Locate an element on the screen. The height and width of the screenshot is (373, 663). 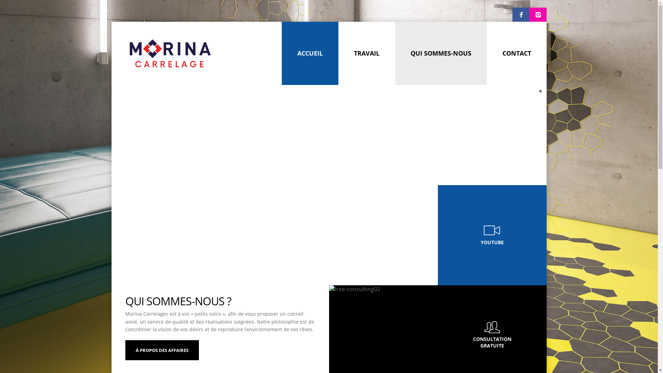
QUI SOMMES-NOUS is located at coordinates (441, 53).